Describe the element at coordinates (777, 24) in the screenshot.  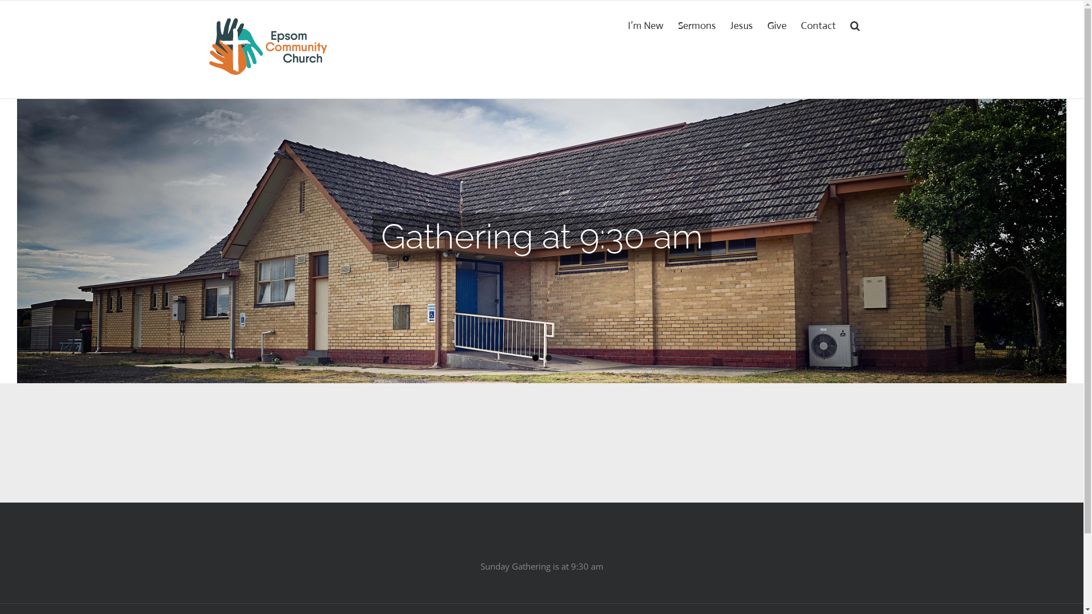
I see `Give` at that location.